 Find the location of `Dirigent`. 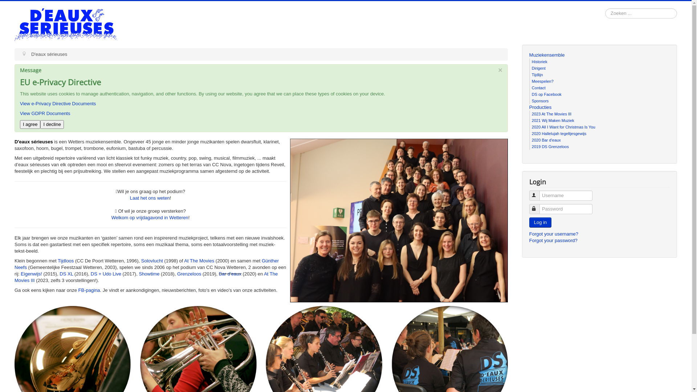

Dirigent is located at coordinates (539, 68).